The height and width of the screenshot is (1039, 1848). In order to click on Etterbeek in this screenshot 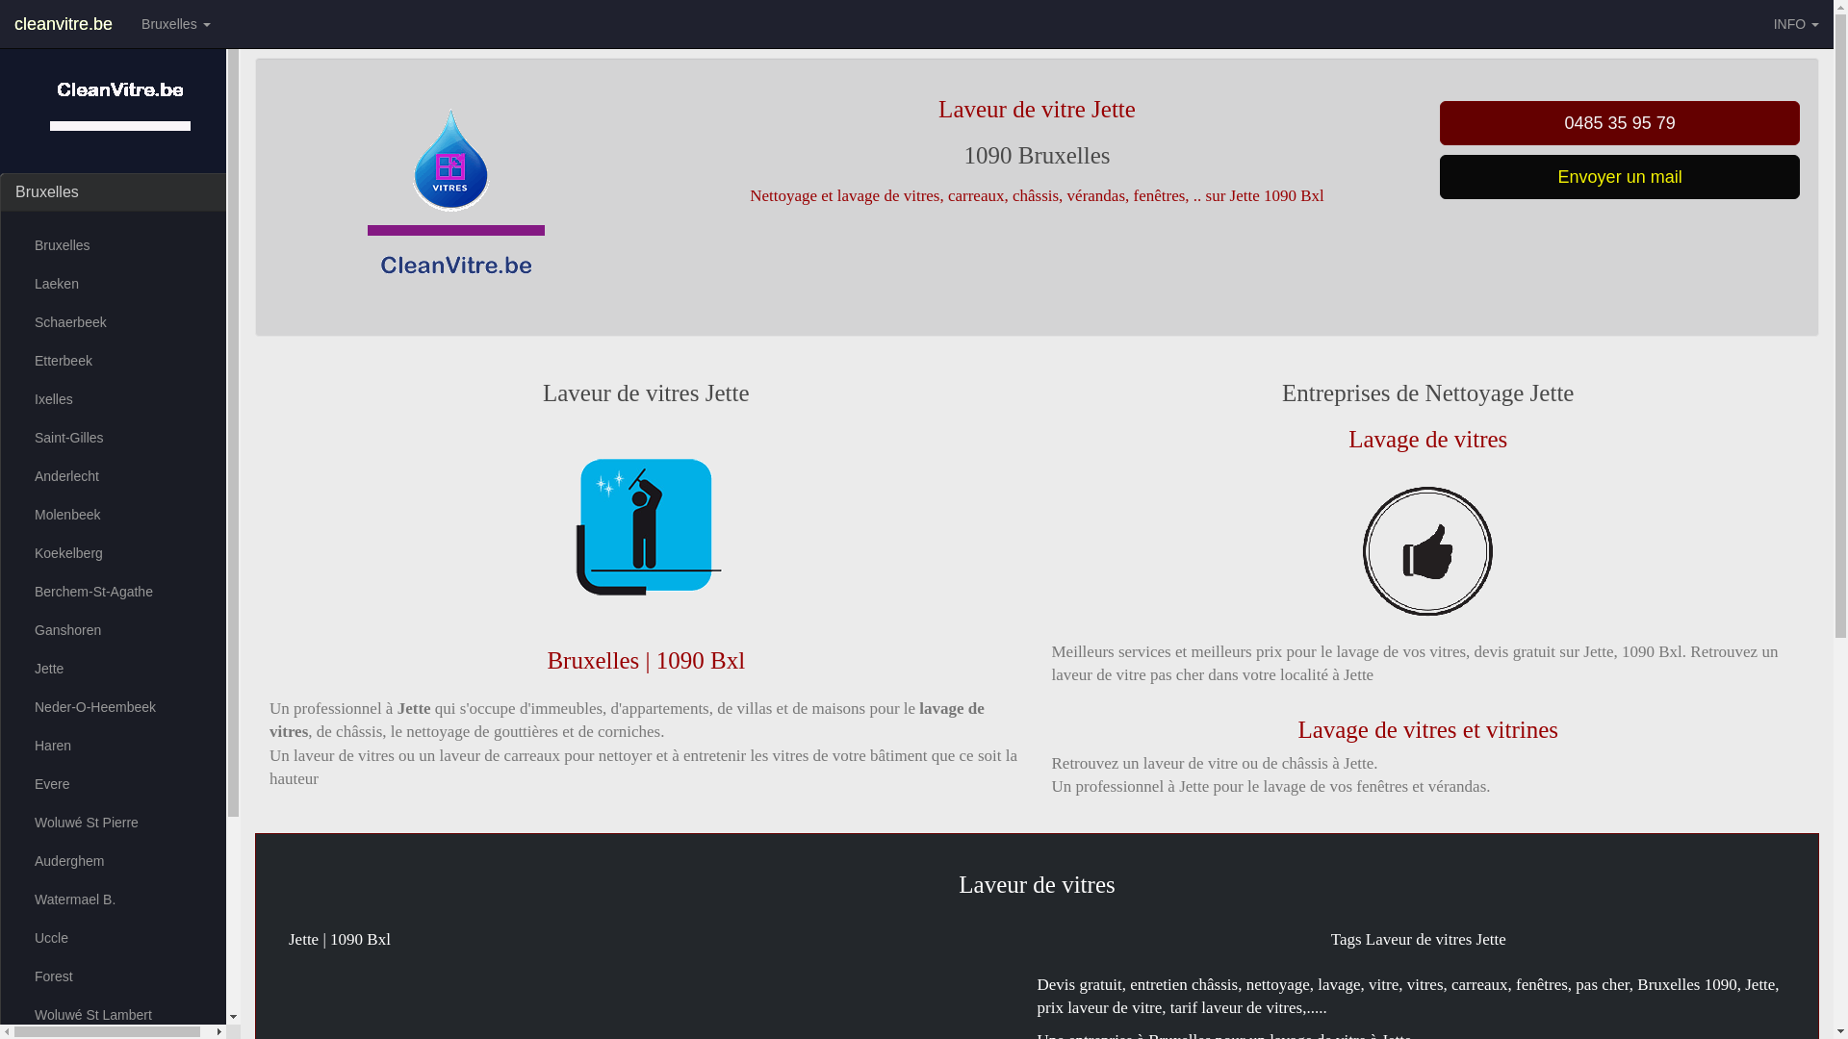, I will do `click(120, 361)`.